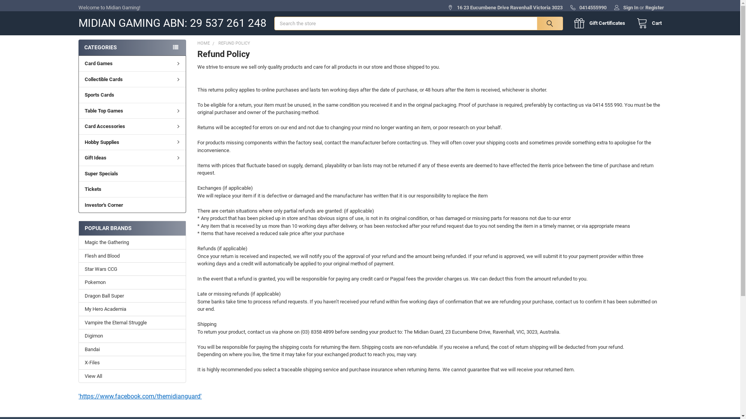  What do you see at coordinates (132, 158) in the screenshot?
I see `Gift Ideas` at bounding box center [132, 158].